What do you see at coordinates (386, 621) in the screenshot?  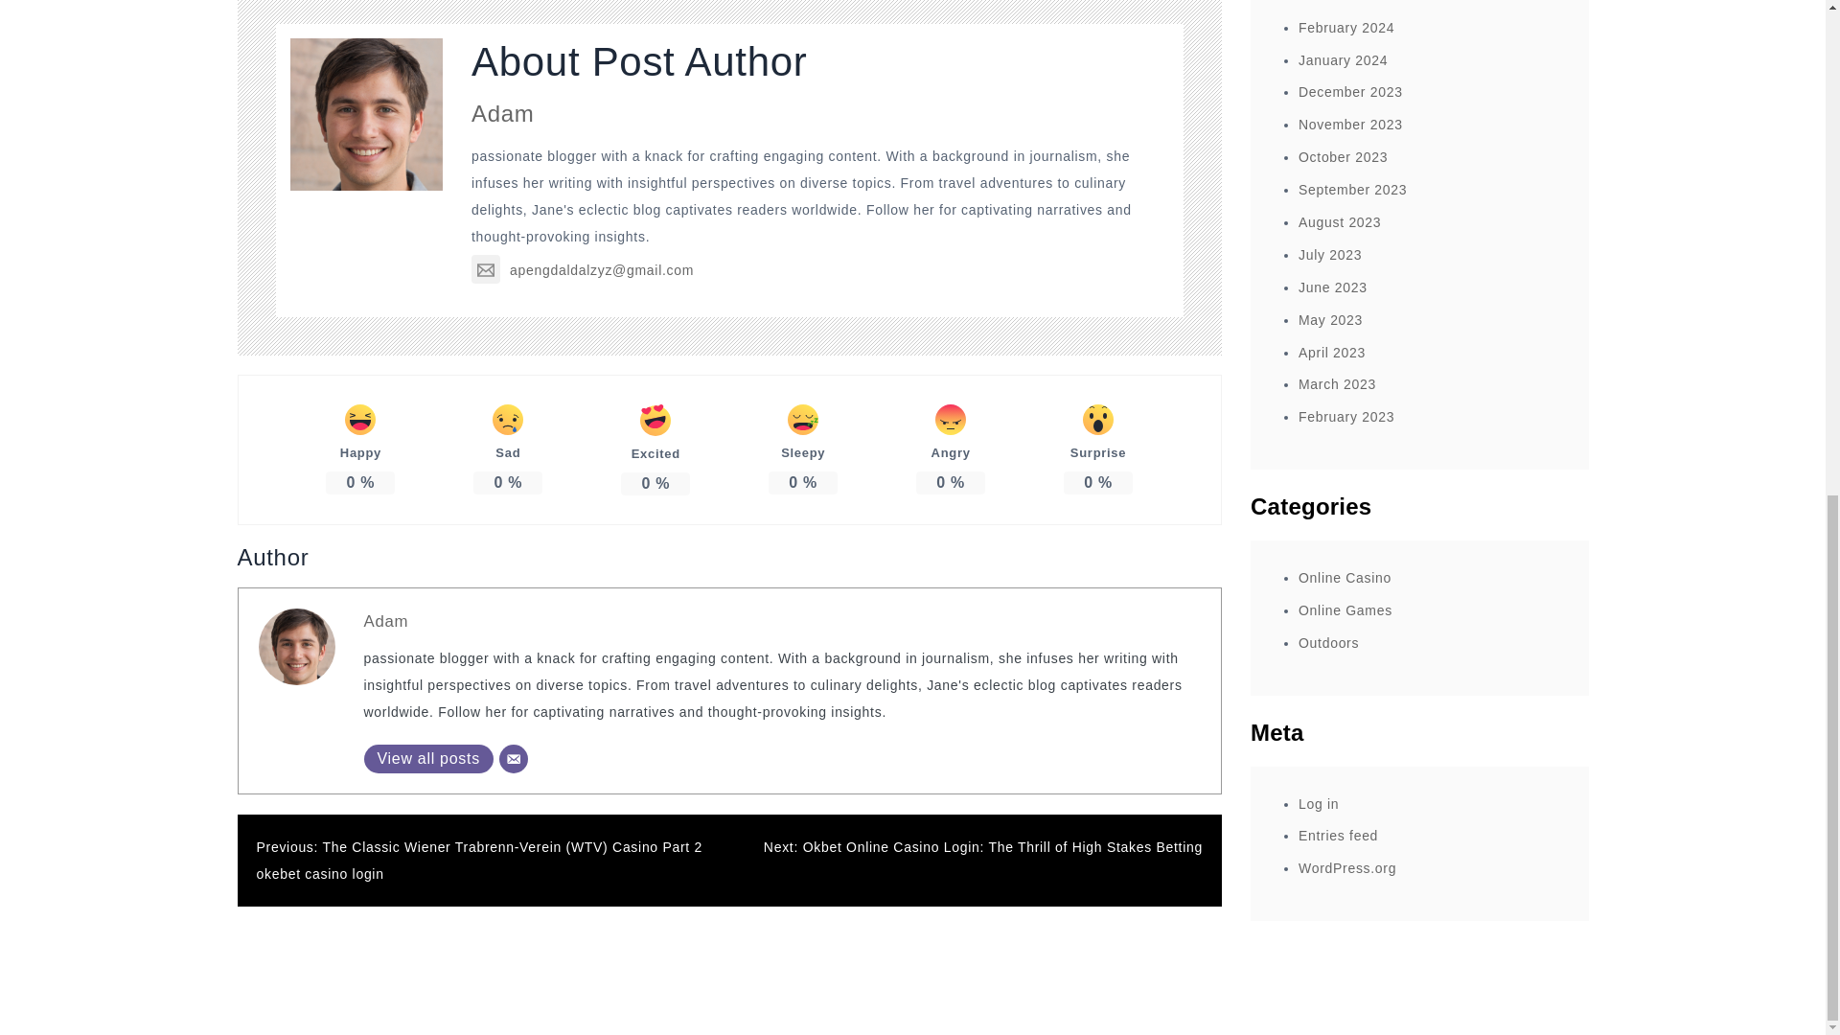 I see `Adam` at bounding box center [386, 621].